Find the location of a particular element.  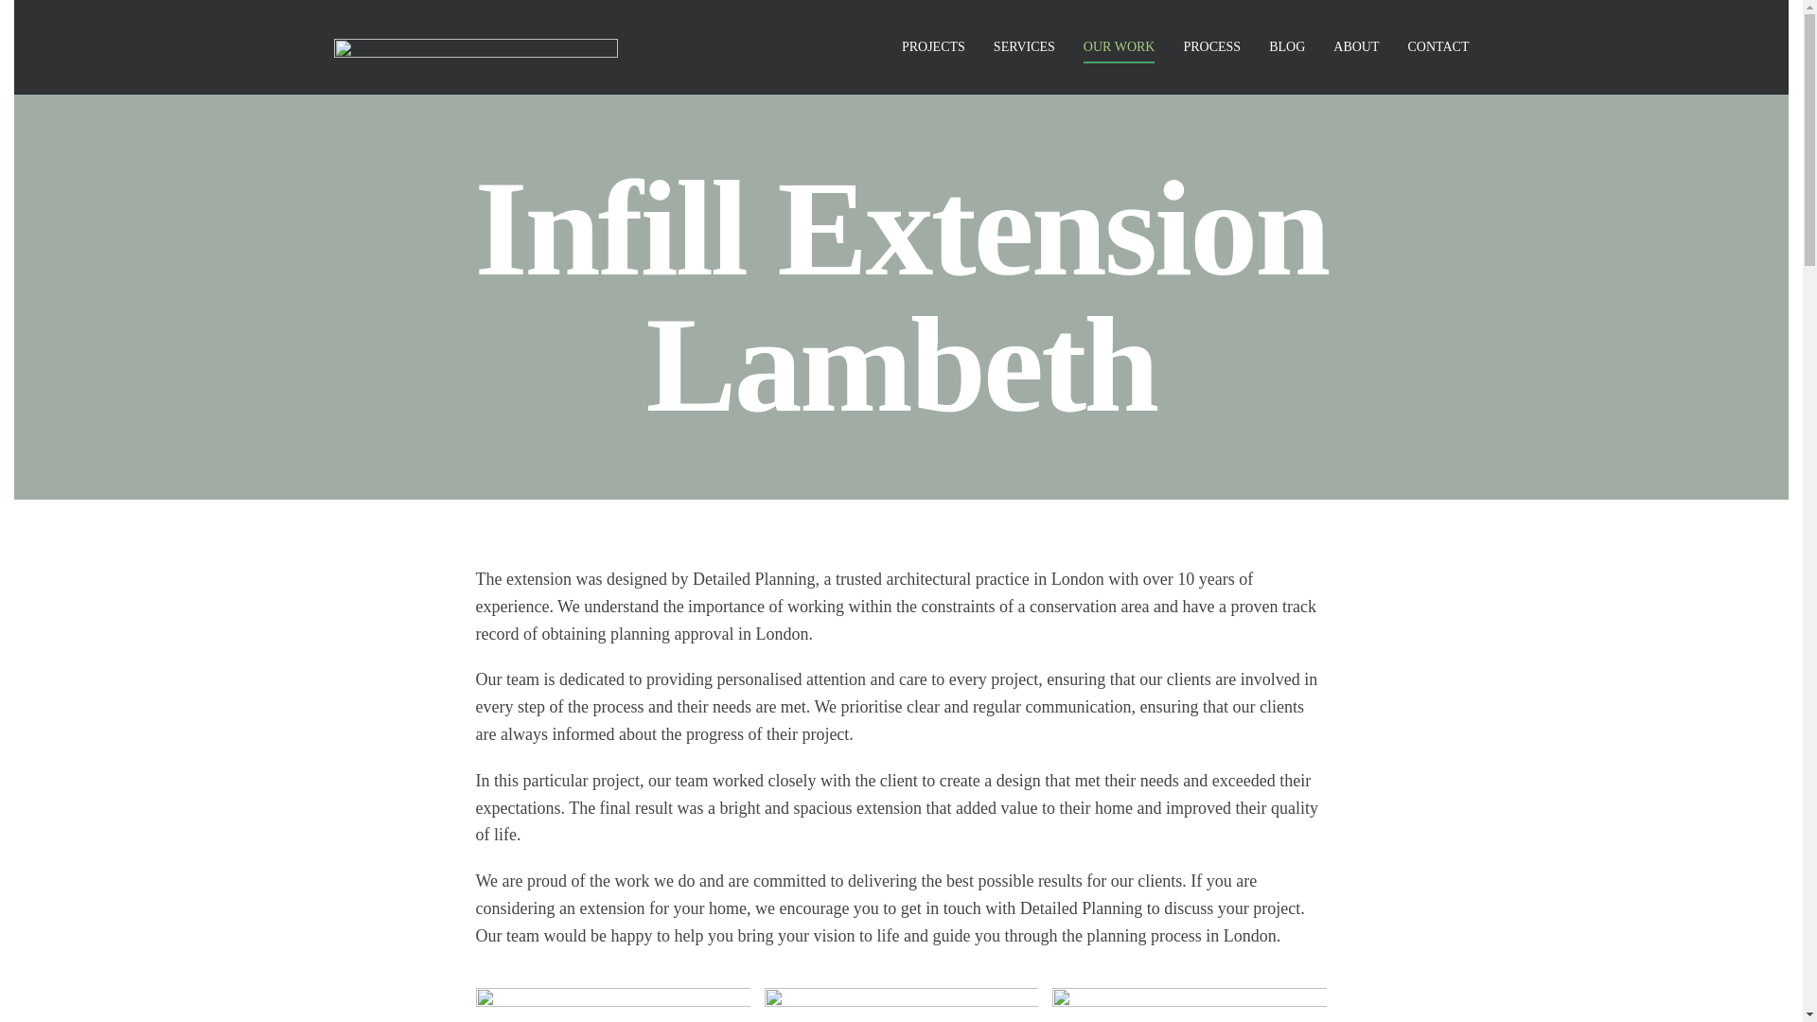

OUR WORK is located at coordinates (1119, 46).